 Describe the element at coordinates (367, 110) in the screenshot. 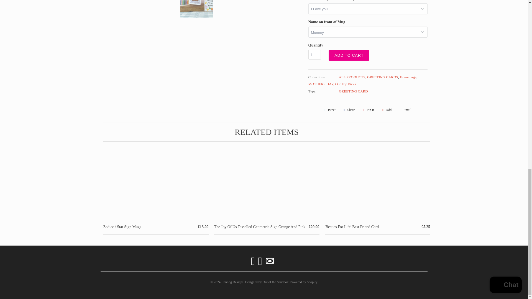

I see `Share this on Pinterest` at that location.